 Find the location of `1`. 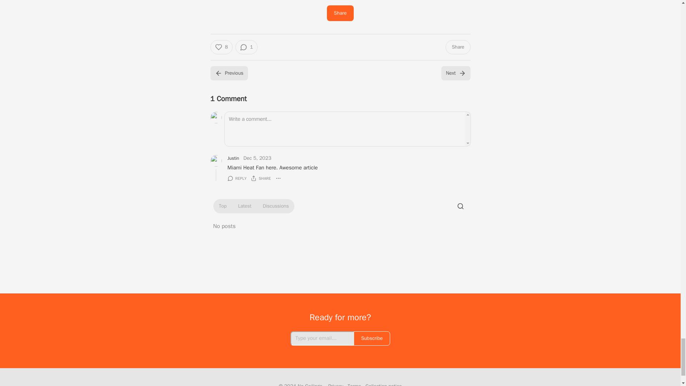

1 is located at coordinates (247, 47).